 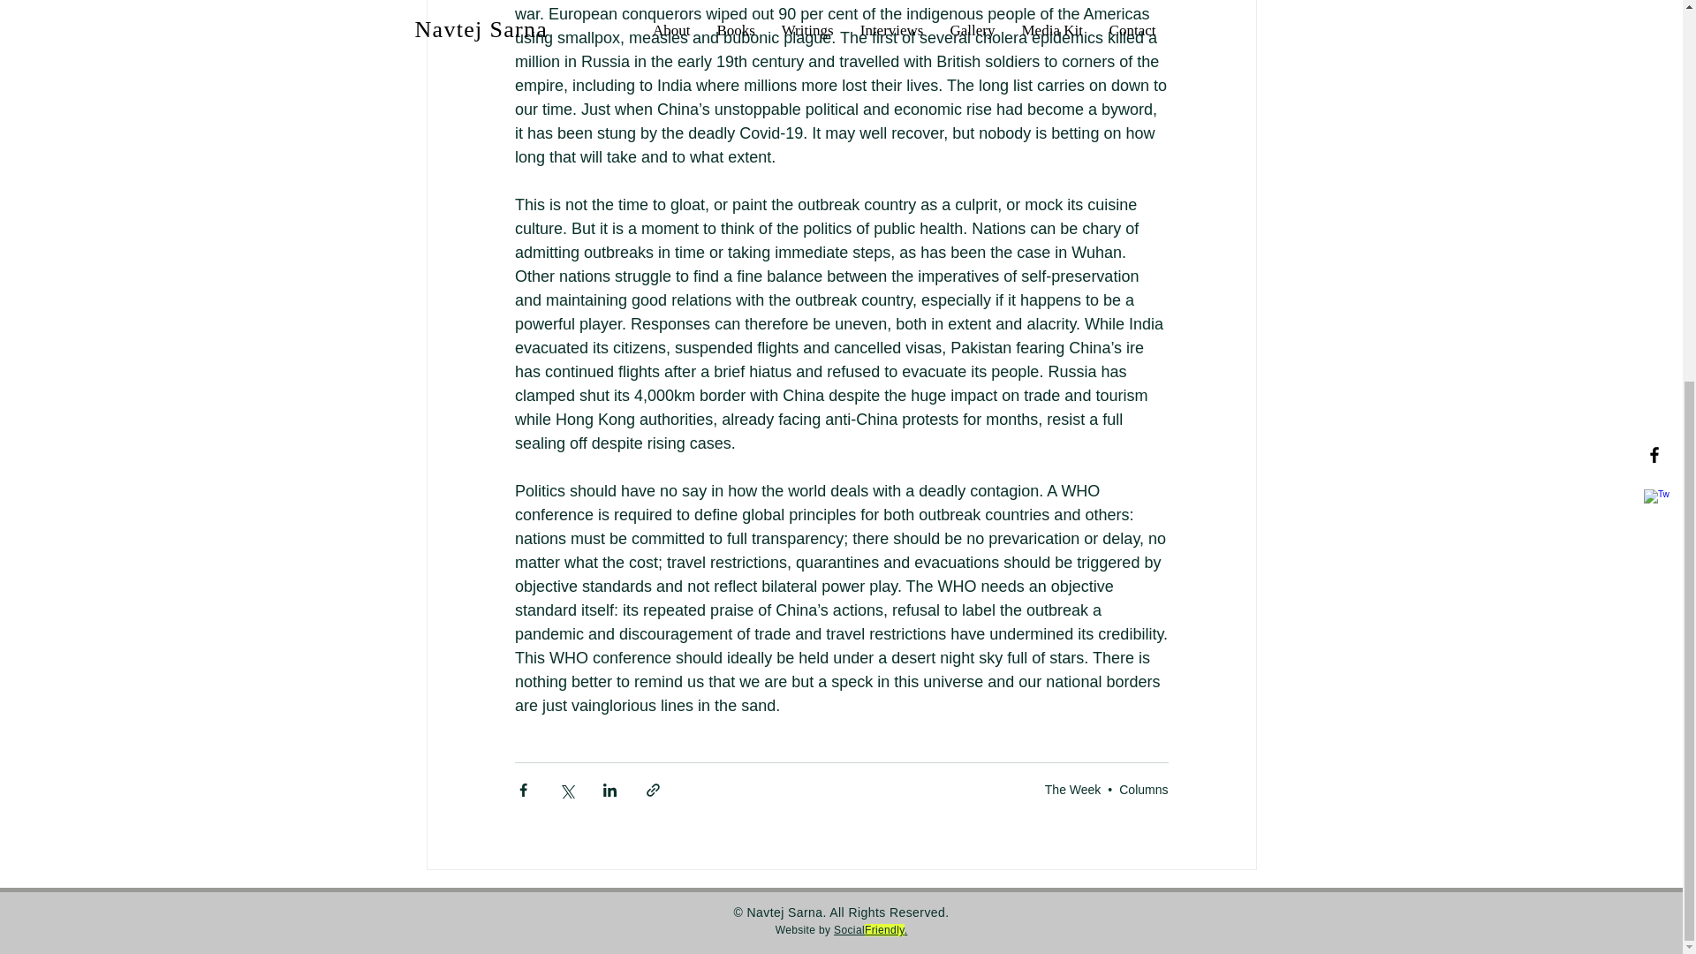 What do you see at coordinates (1072, 788) in the screenshot?
I see `The Week` at bounding box center [1072, 788].